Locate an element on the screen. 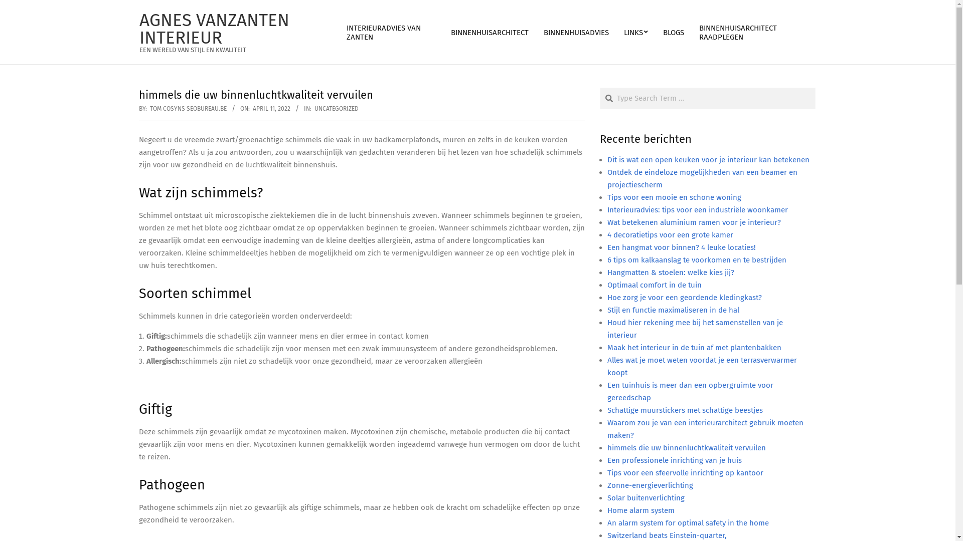  LINKS is located at coordinates (636, 32).